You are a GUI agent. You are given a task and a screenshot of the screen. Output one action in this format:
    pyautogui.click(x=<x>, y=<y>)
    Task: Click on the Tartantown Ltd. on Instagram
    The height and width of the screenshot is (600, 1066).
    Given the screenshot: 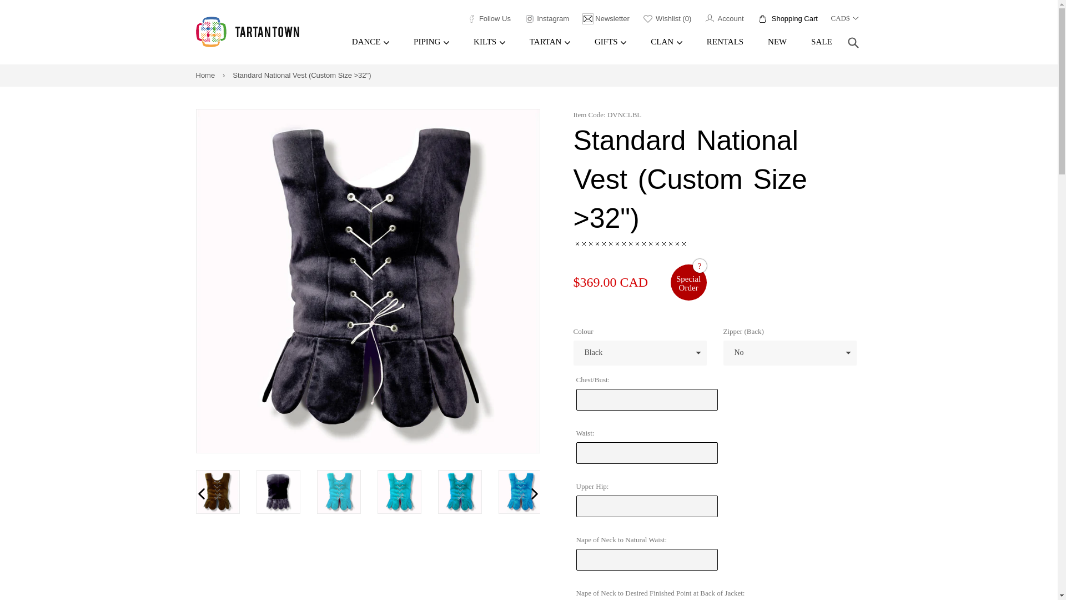 What is the action you would take?
    pyautogui.click(x=547, y=18)
    